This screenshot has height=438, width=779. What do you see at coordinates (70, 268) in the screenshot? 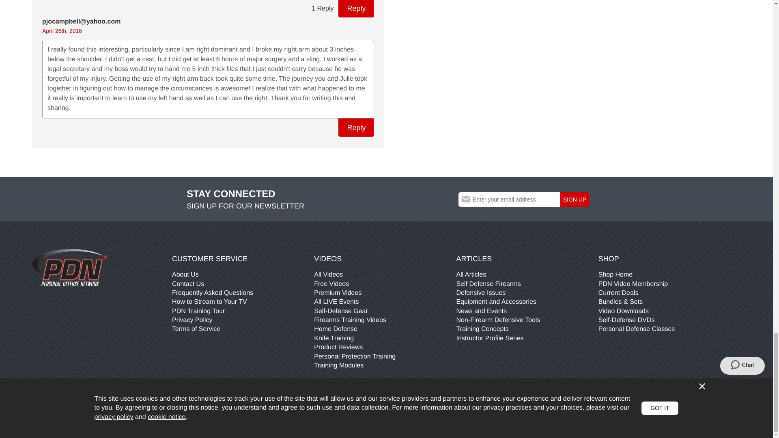
I see `Home` at bounding box center [70, 268].